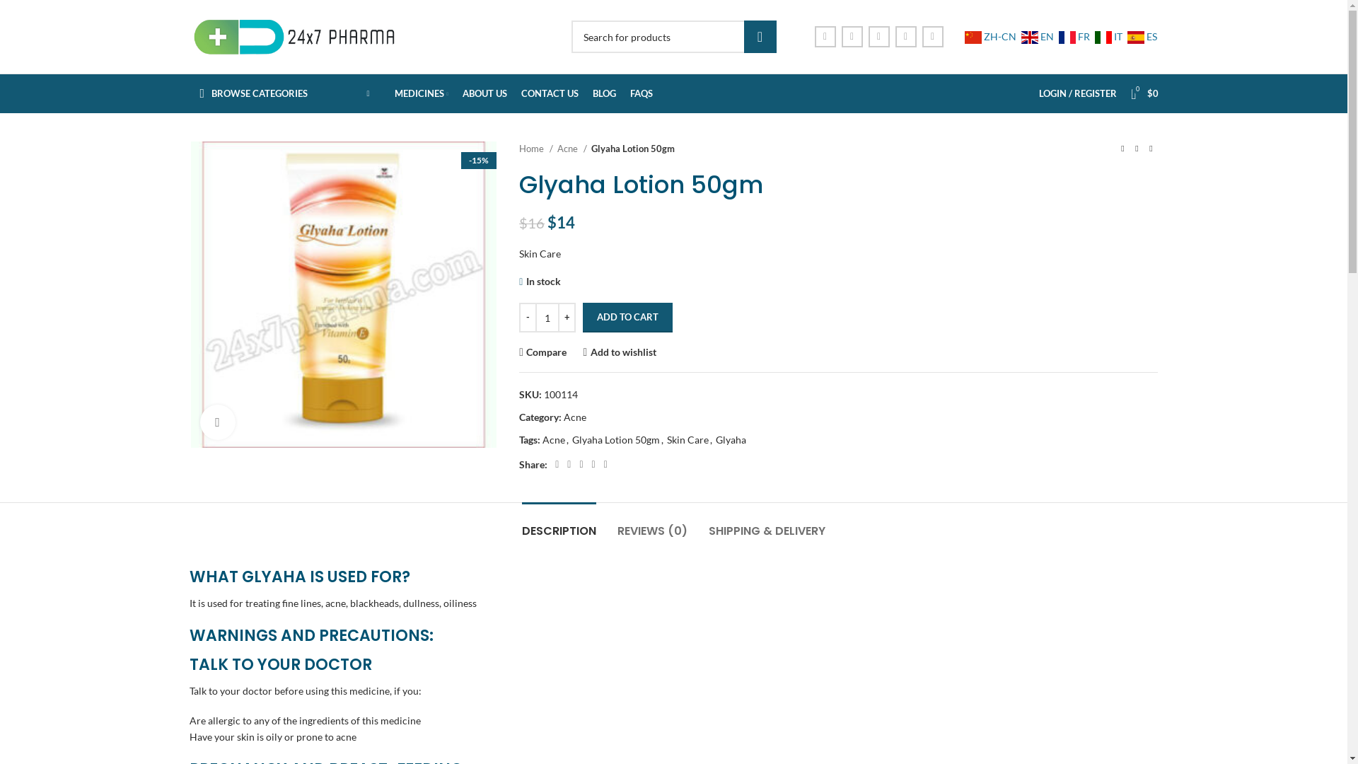 The width and height of the screenshot is (1358, 764). Describe the element at coordinates (422, 93) in the screenshot. I see `MEDICINES` at that location.